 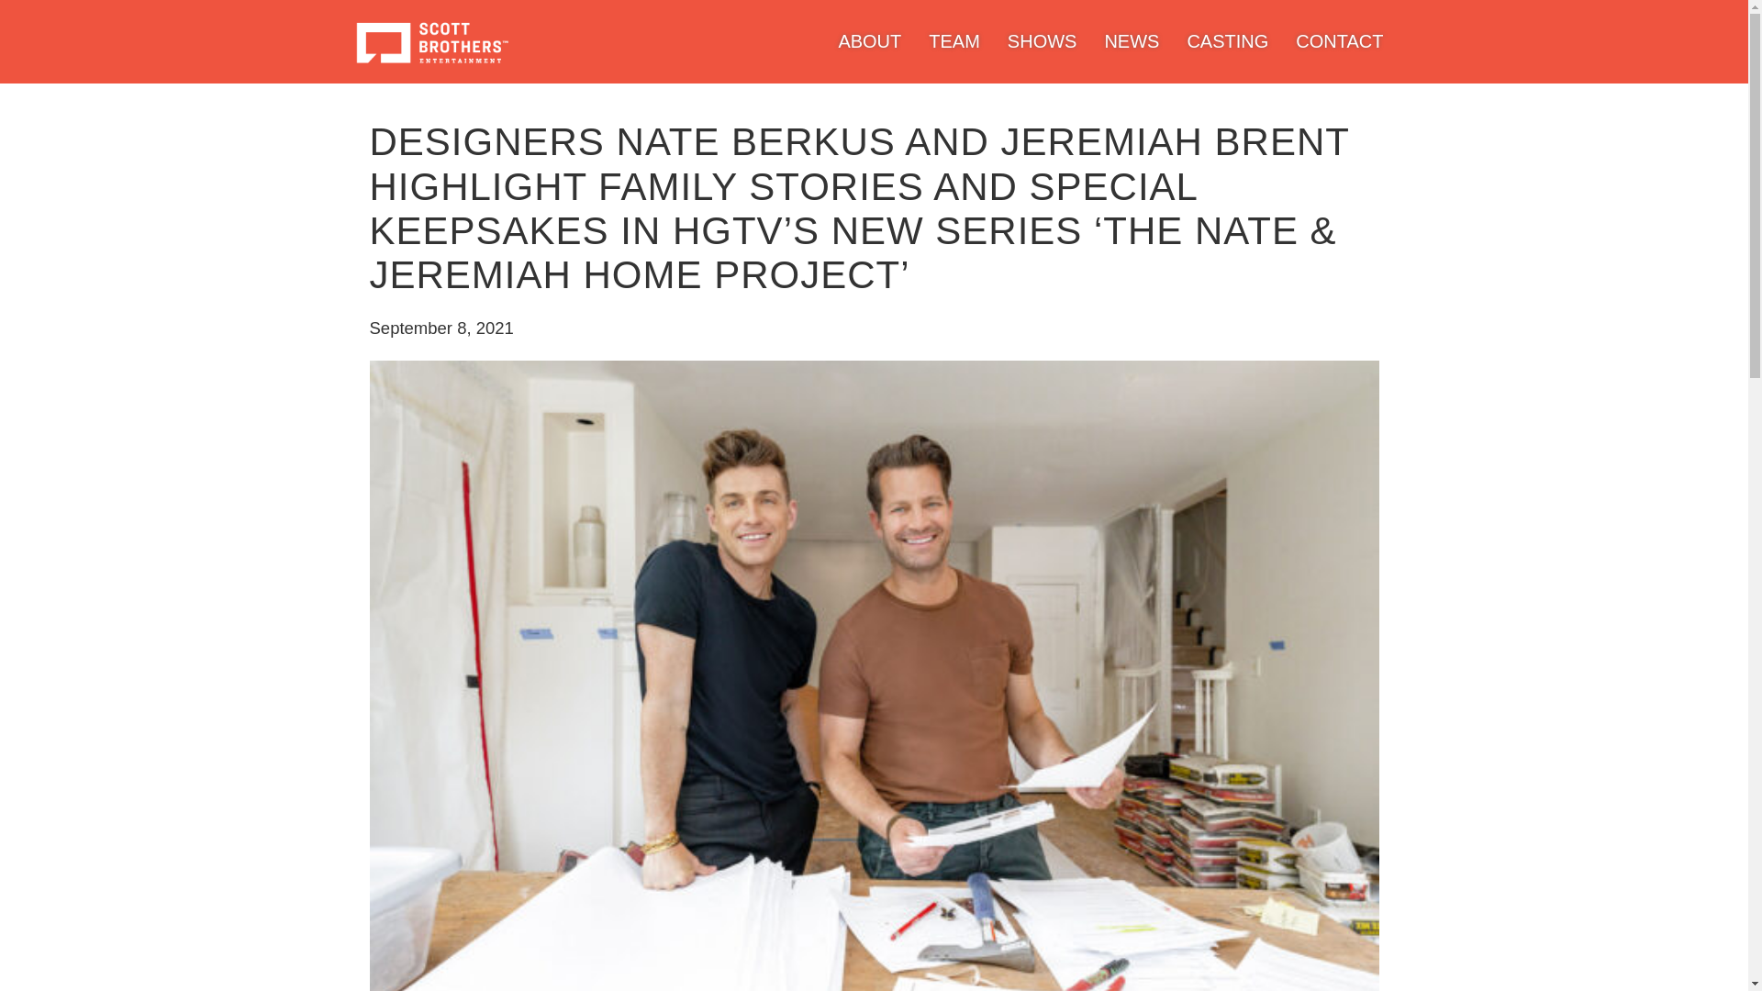 What do you see at coordinates (953, 40) in the screenshot?
I see `TEAM` at bounding box center [953, 40].